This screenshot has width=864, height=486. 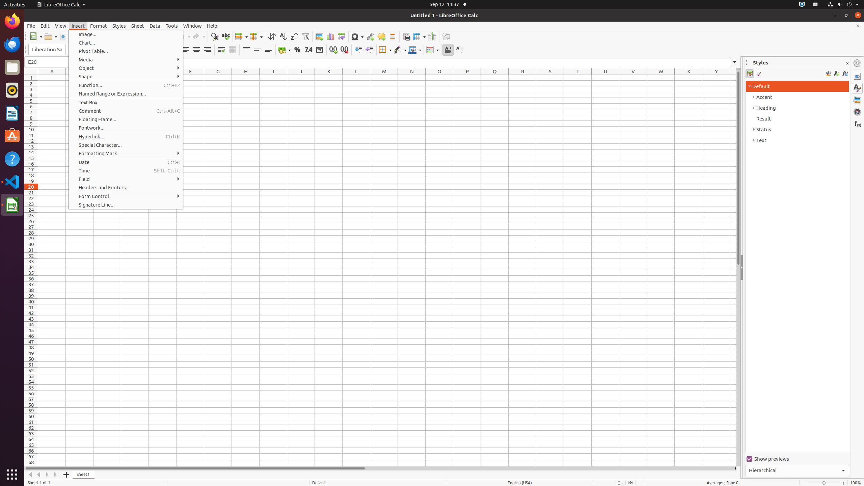 I want to click on Media, so click(x=126, y=59).